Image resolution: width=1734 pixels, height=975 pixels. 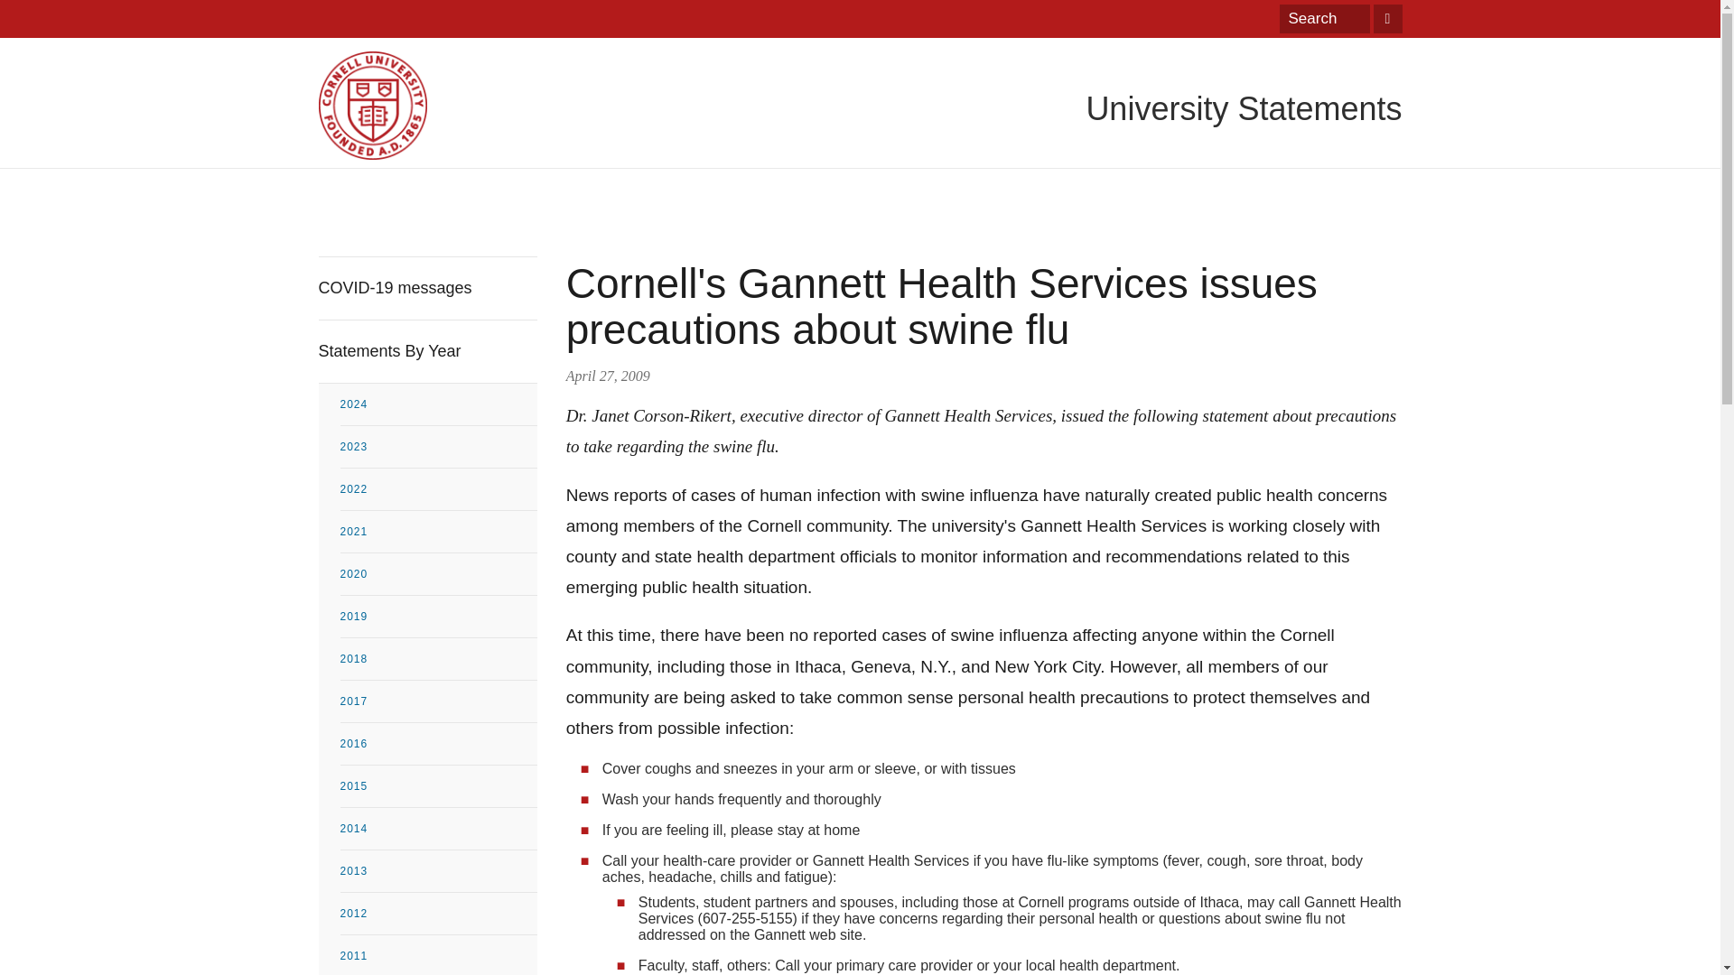 I want to click on 2014, so click(x=437, y=829).